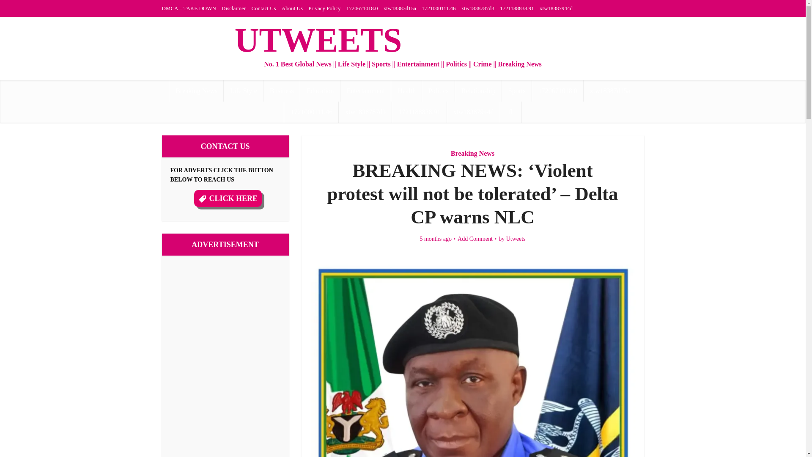 The height and width of the screenshot is (457, 812). Describe the element at coordinates (438, 8) in the screenshot. I see `1721000111.46` at that location.